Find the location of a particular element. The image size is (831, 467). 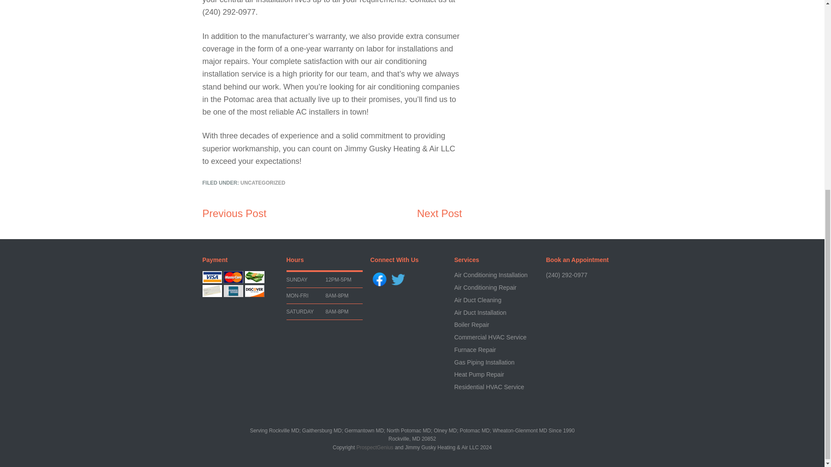

Air Conditioning Installation is located at coordinates (491, 275).